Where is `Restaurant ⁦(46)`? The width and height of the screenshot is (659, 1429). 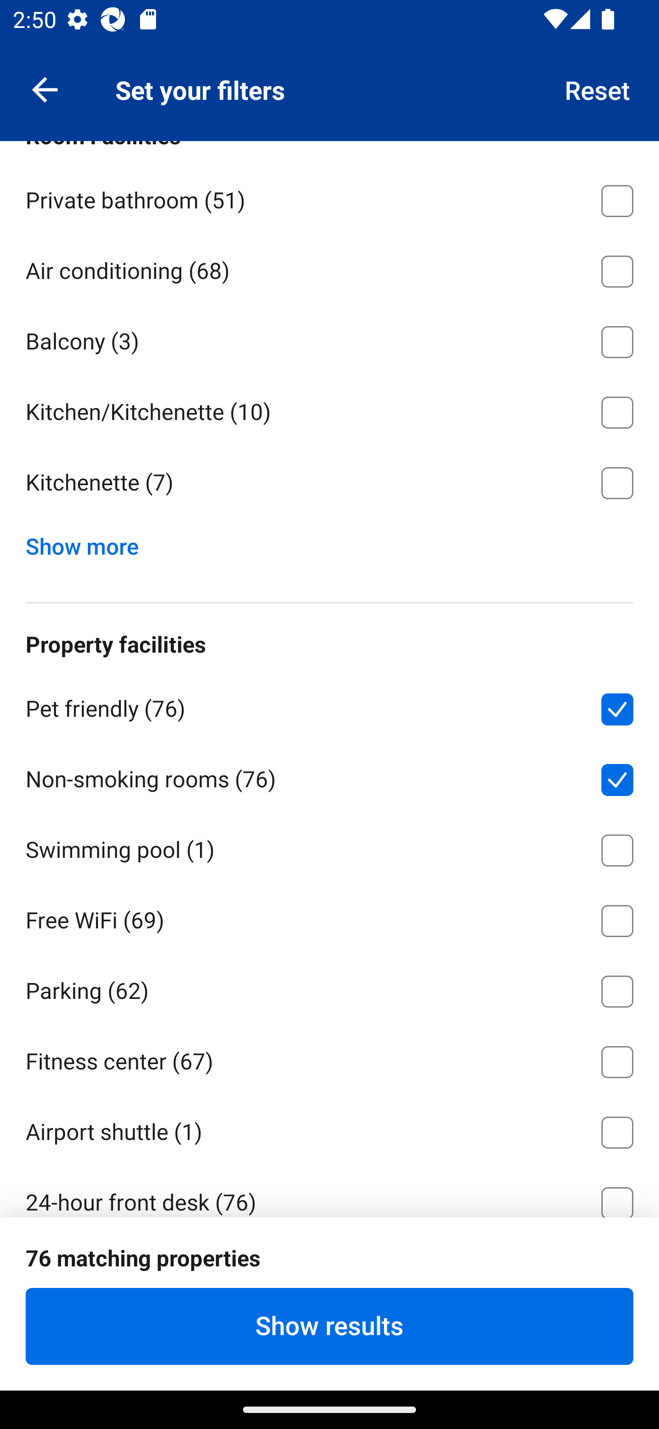 Restaurant ⁦(46) is located at coordinates (329, 1270).